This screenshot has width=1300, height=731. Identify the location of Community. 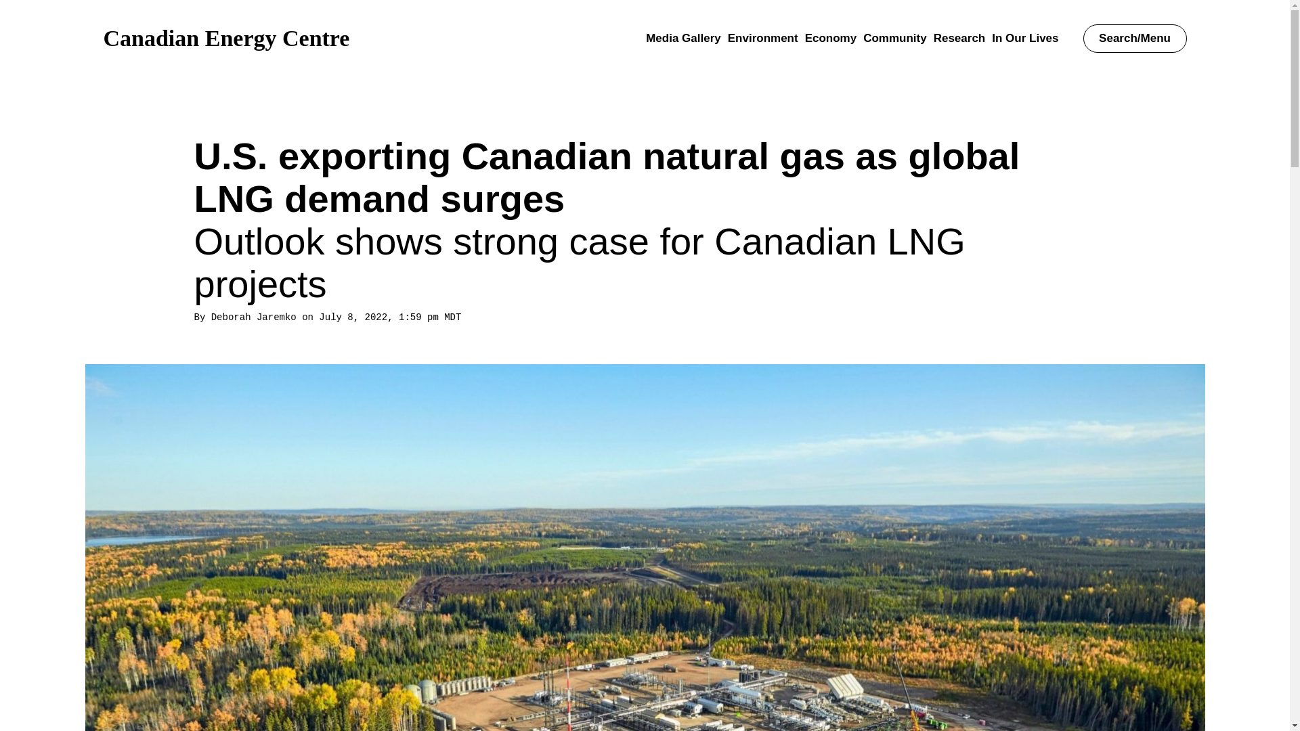
(894, 38).